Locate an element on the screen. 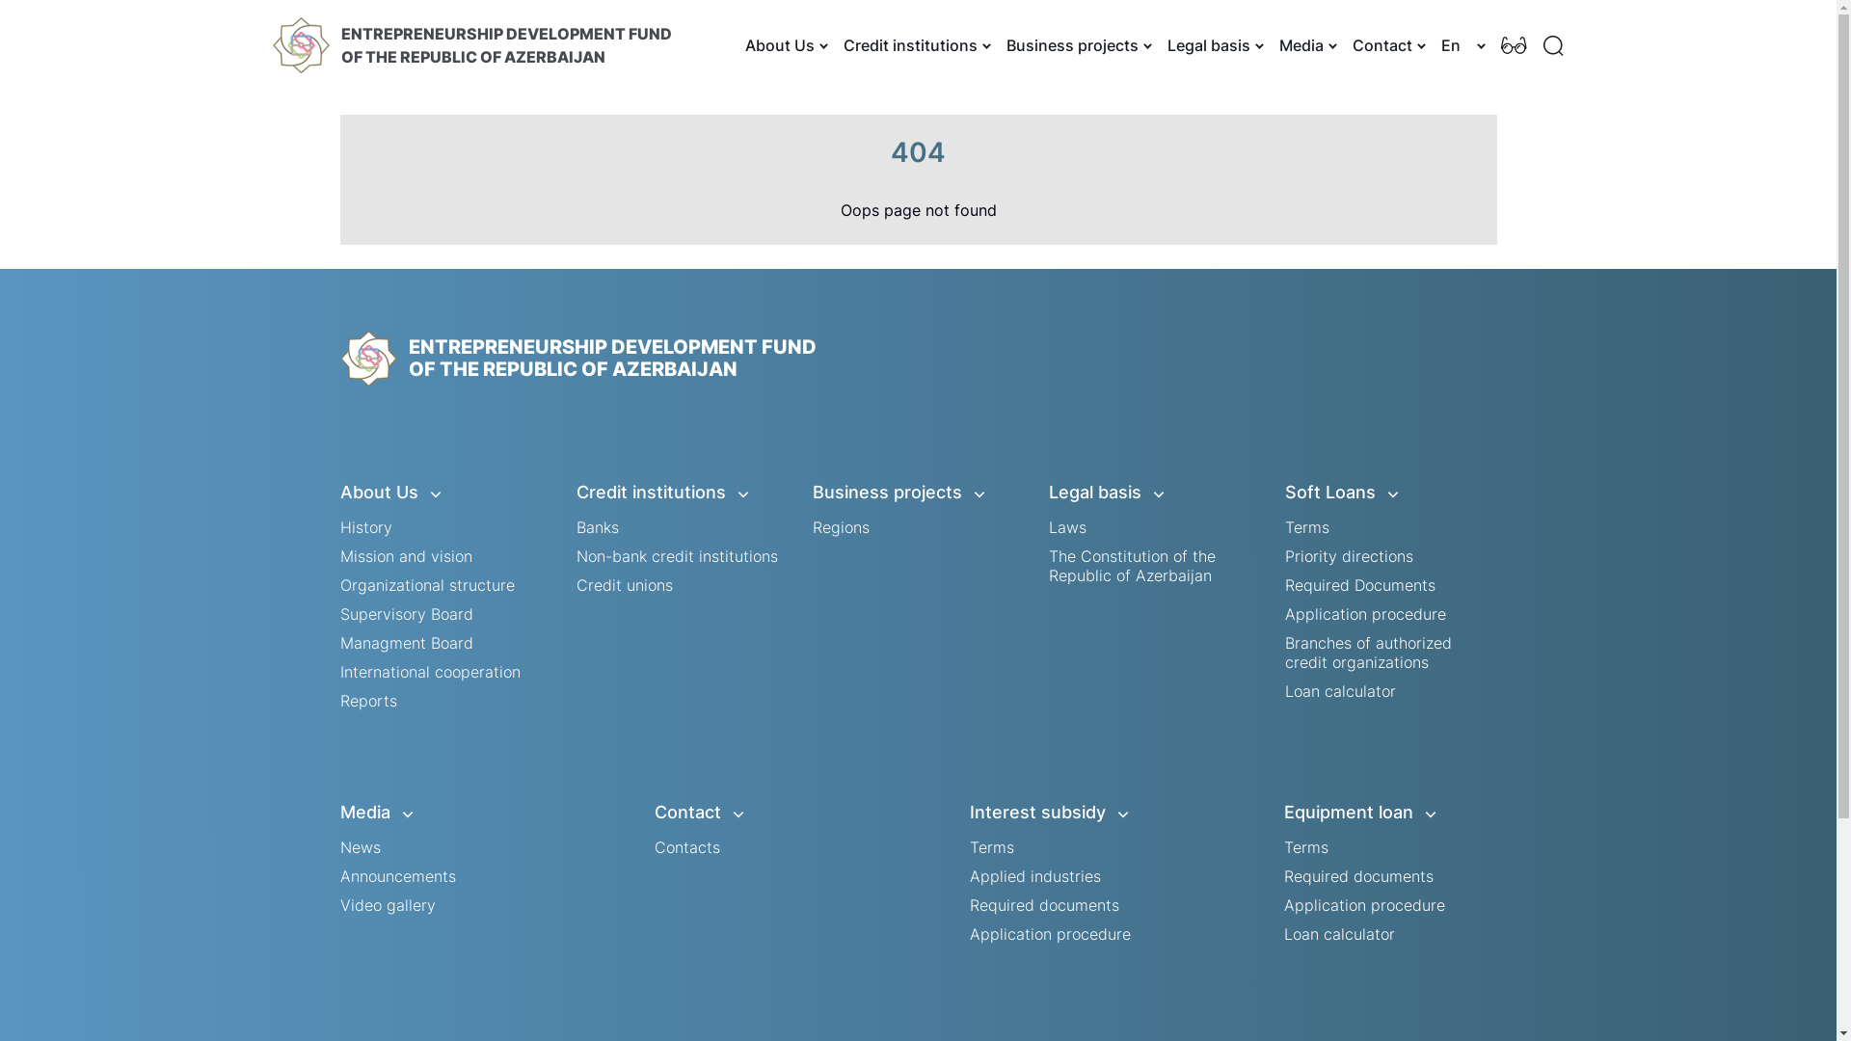 This screenshot has height=1041, width=1851. Contact is located at coordinates (1386, 45).